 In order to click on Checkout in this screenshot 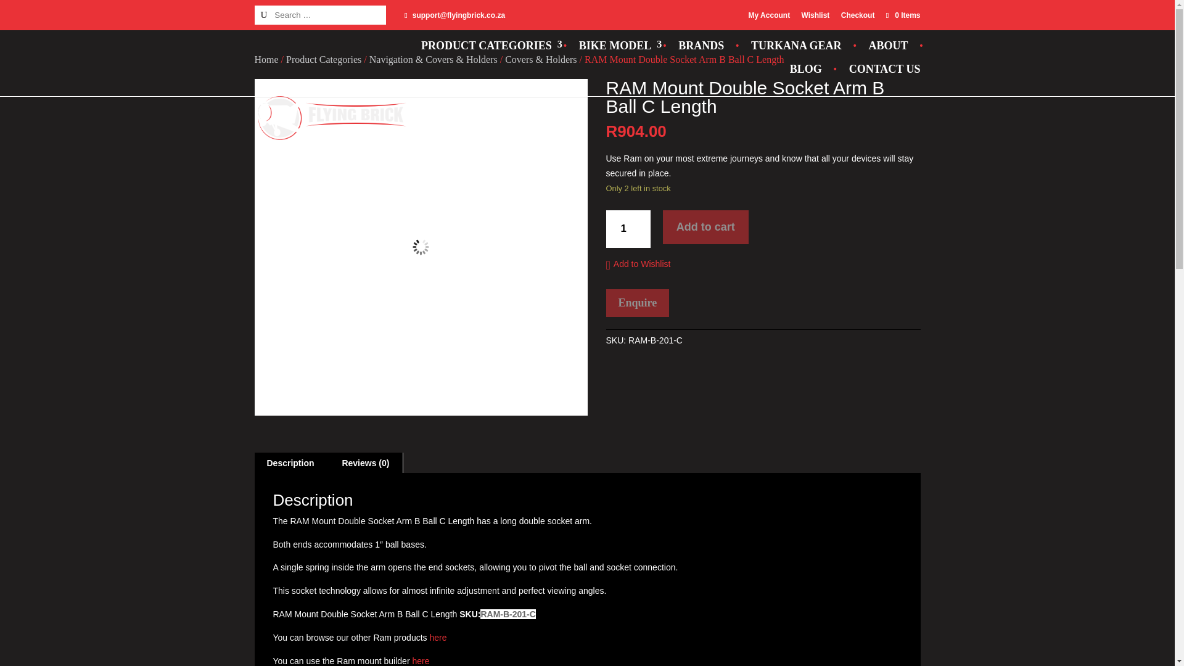, I will do `click(857, 15)`.